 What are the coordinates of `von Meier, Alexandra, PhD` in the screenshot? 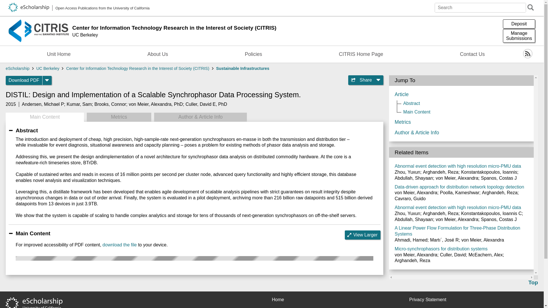 It's located at (156, 104).